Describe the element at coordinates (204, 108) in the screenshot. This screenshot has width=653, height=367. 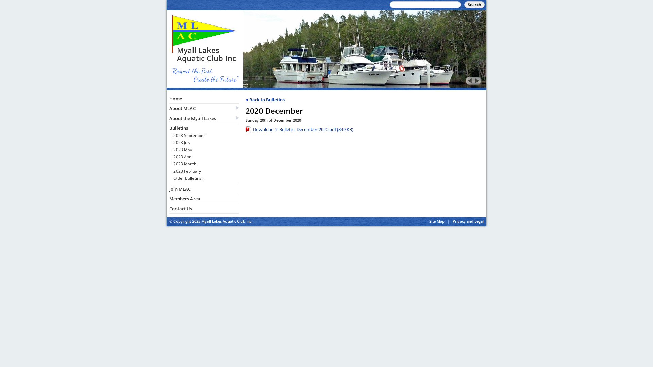
I see `About MLAC` at that location.